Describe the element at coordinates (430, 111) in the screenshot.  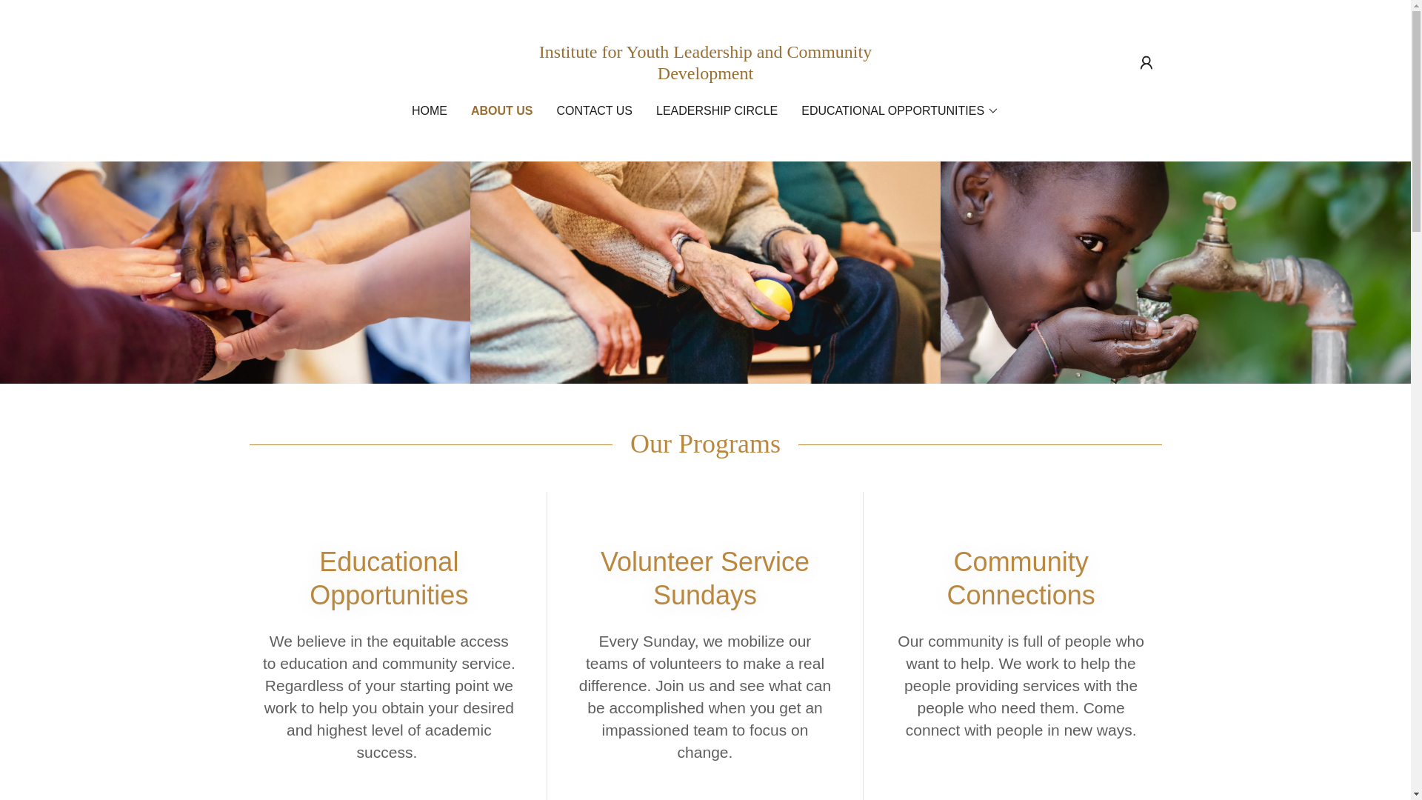
I see `HOME` at that location.